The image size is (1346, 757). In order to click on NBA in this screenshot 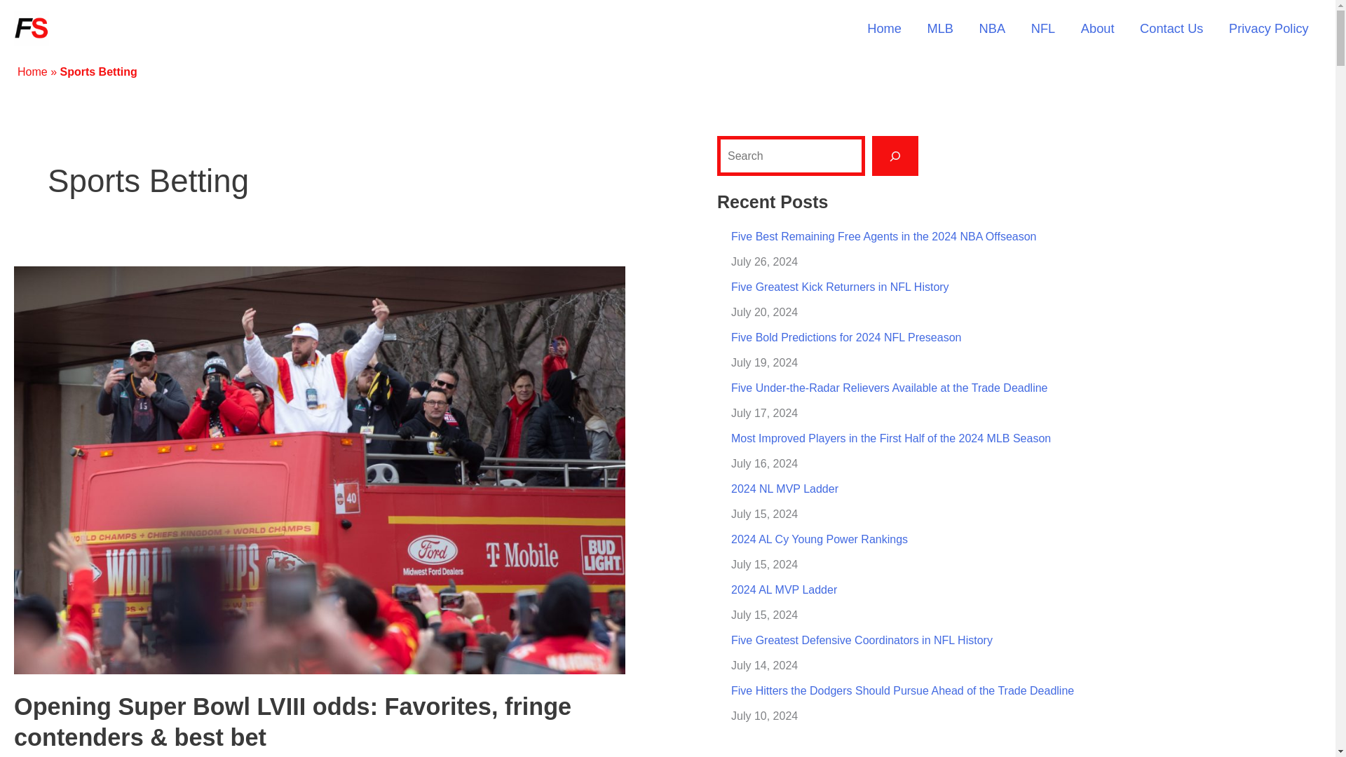, I will do `click(991, 29)`.